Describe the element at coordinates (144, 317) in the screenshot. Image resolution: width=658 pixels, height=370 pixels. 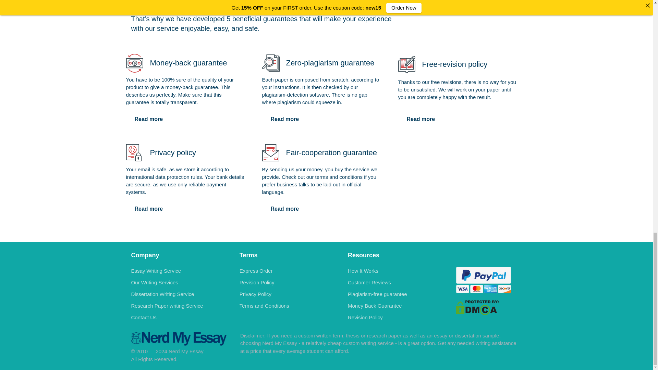
I see `Contact Us` at that location.